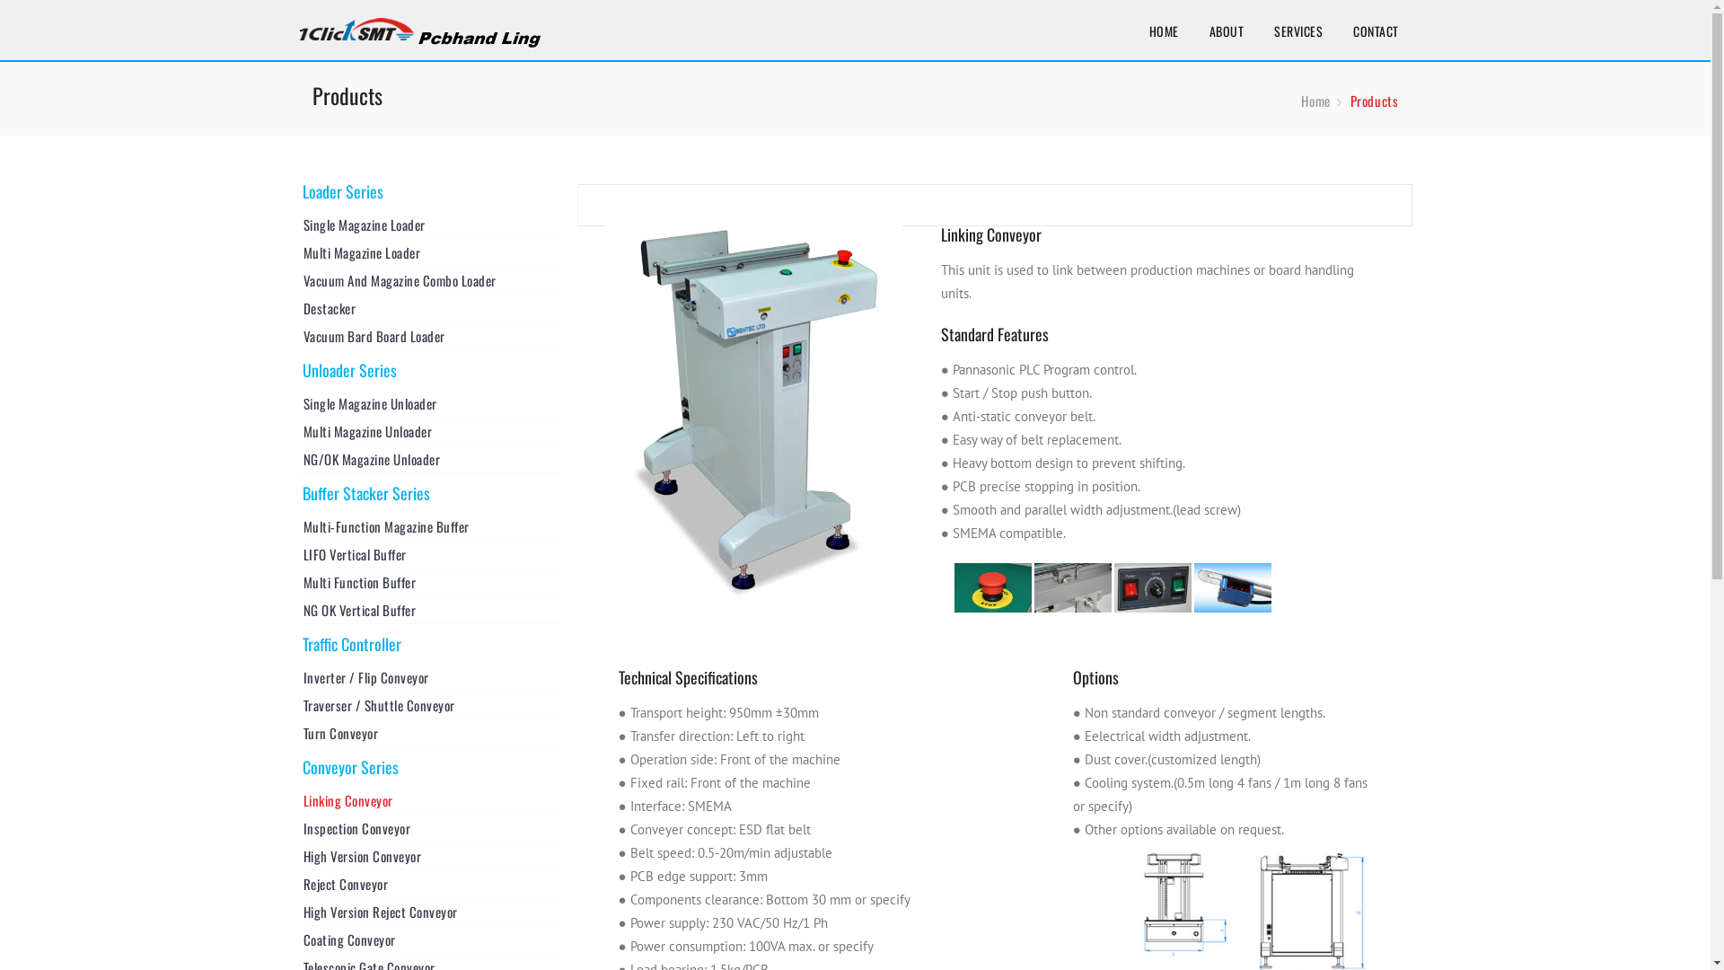 This screenshot has height=970, width=1724. Describe the element at coordinates (479, 22) in the screenshot. I see `Pinterest` at that location.